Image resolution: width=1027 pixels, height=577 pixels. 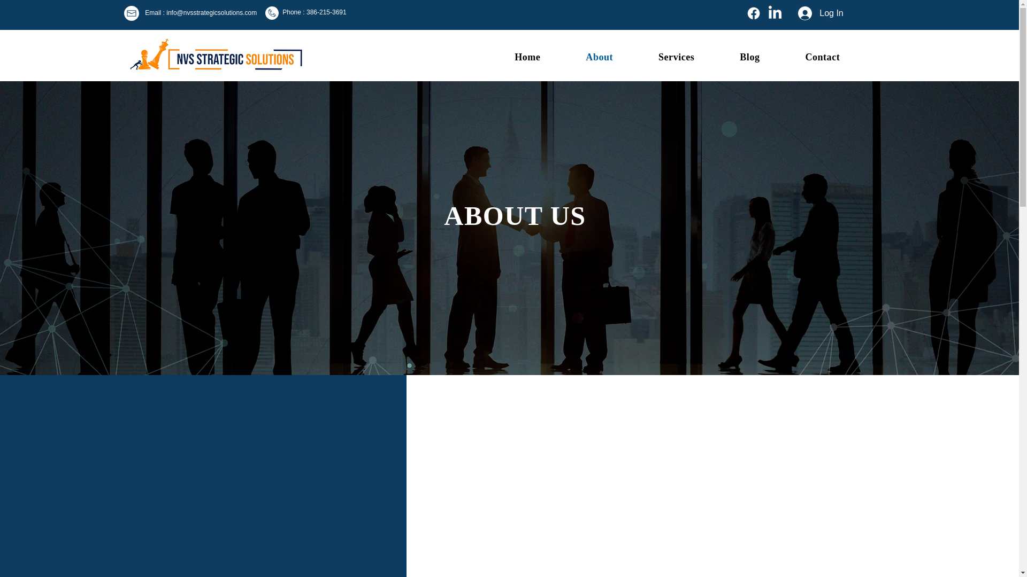 What do you see at coordinates (315, 12) in the screenshot?
I see `Services` at bounding box center [315, 12].